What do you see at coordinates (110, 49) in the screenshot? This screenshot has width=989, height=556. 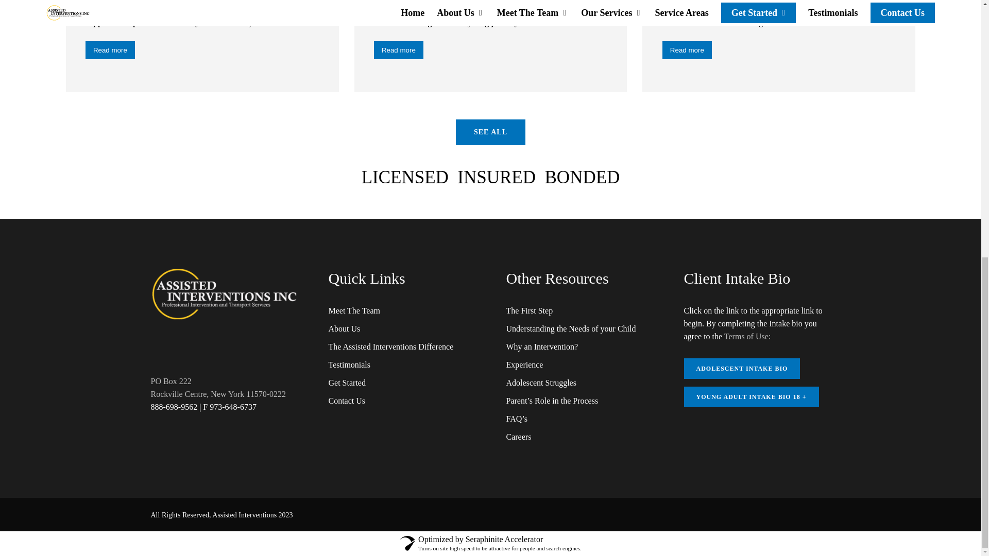 I see `Read more` at bounding box center [110, 49].